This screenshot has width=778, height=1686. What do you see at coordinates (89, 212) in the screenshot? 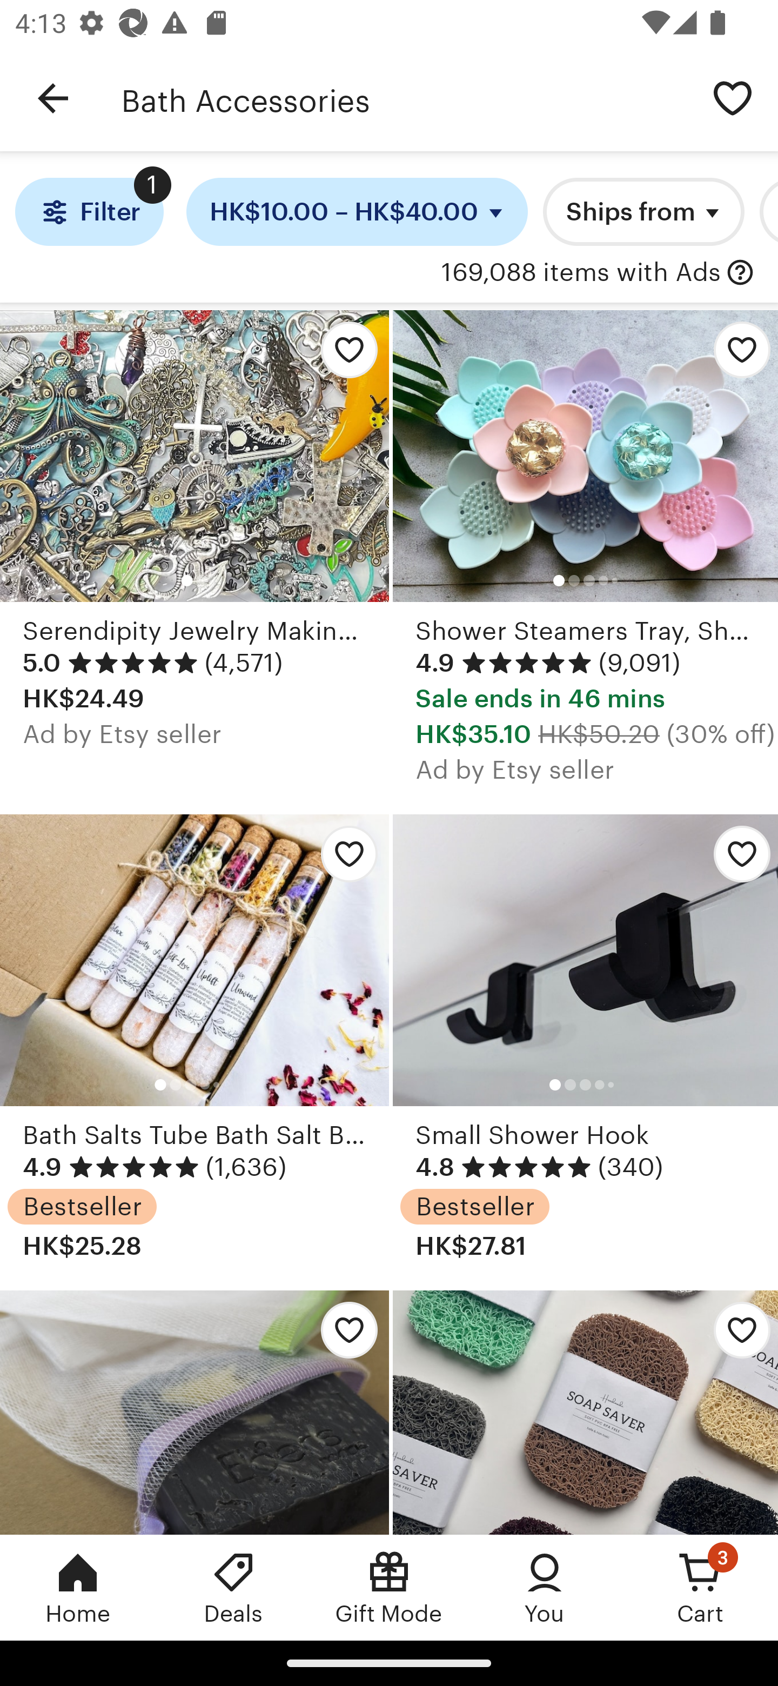
I see `Filter` at bounding box center [89, 212].